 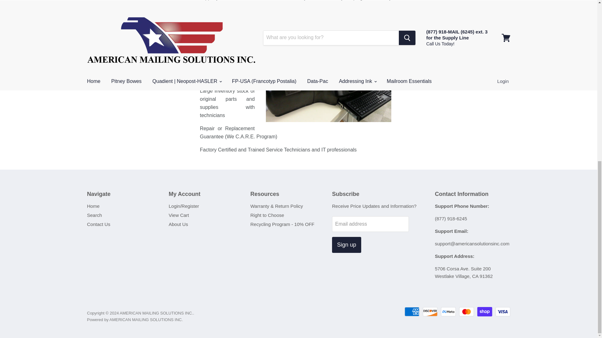 What do you see at coordinates (503, 311) in the screenshot?
I see `Visa` at bounding box center [503, 311].